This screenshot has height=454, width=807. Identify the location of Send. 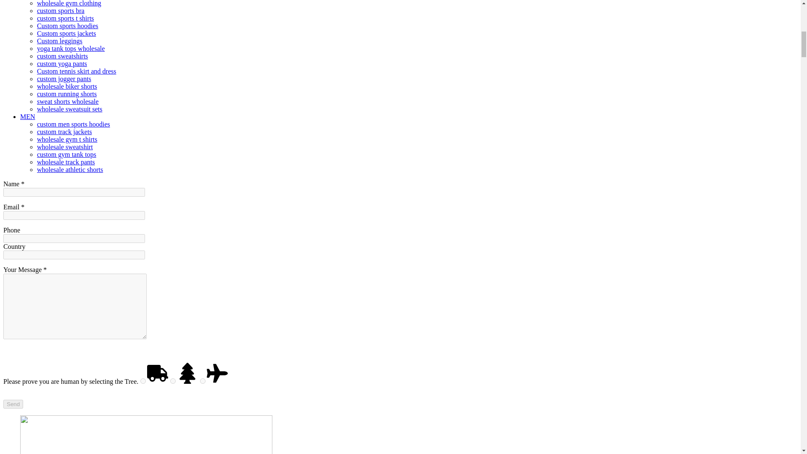
(13, 404).